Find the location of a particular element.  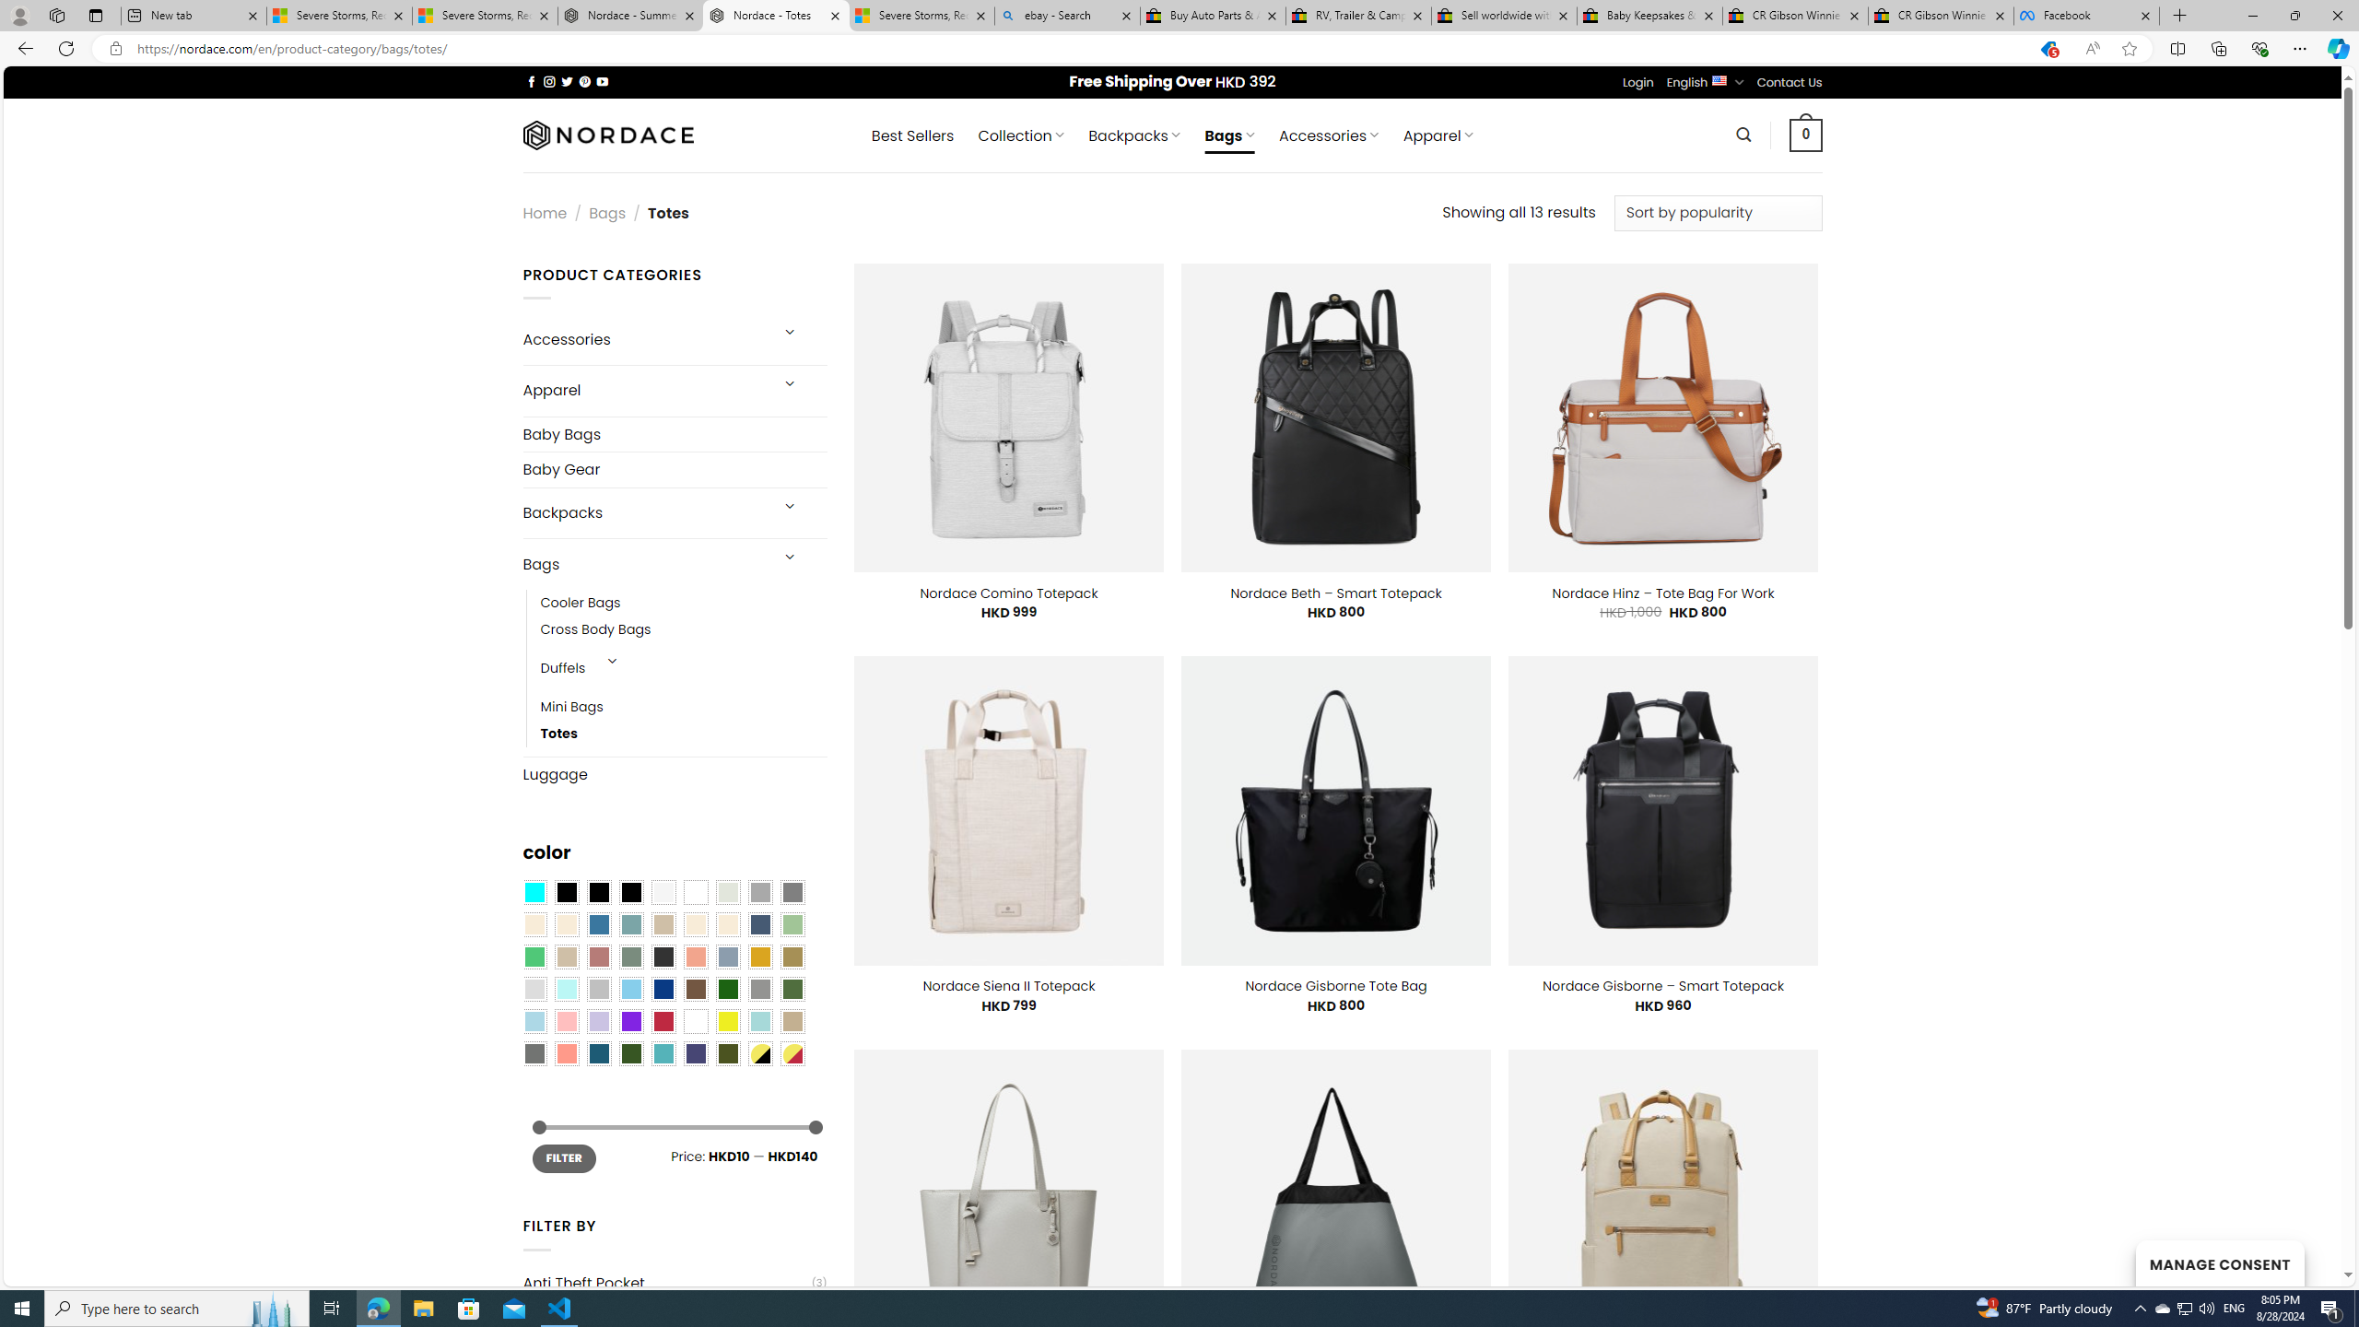

Baby Keepsakes & Announcements for sale | eBay is located at coordinates (1649, 16).